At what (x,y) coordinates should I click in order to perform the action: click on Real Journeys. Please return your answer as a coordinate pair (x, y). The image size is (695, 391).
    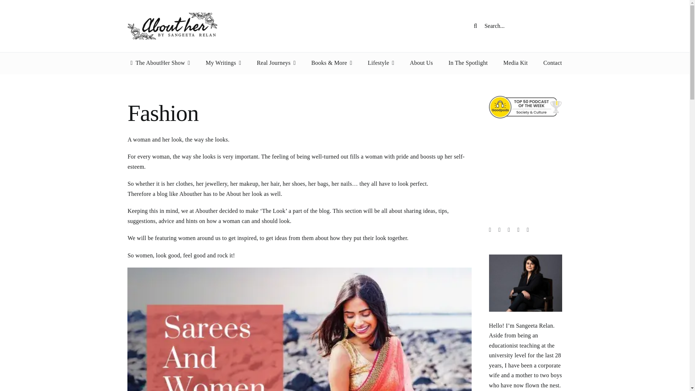
    Looking at the image, I should click on (276, 63).